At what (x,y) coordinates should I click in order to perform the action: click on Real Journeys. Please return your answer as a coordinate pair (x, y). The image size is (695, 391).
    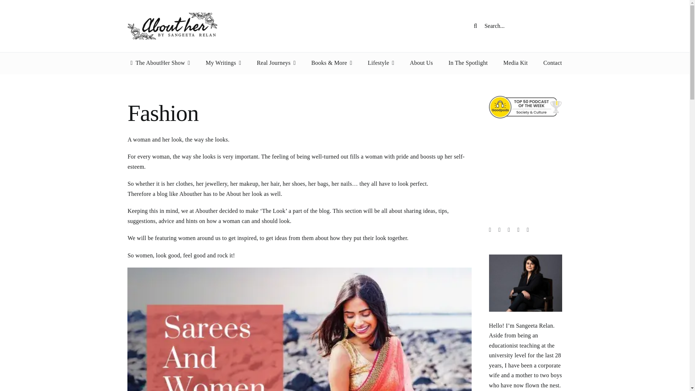
    Looking at the image, I should click on (276, 63).